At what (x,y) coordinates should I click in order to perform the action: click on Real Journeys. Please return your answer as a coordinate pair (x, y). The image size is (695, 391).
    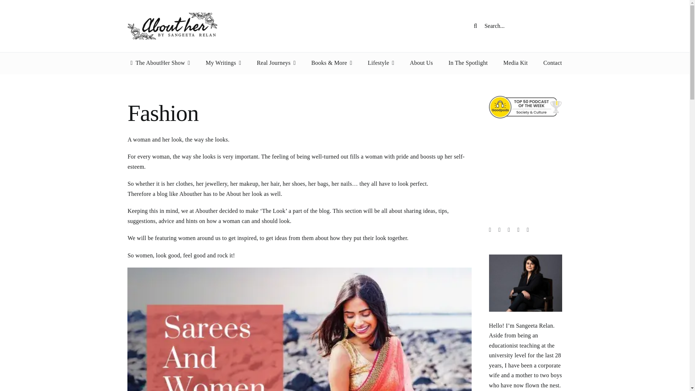
    Looking at the image, I should click on (276, 63).